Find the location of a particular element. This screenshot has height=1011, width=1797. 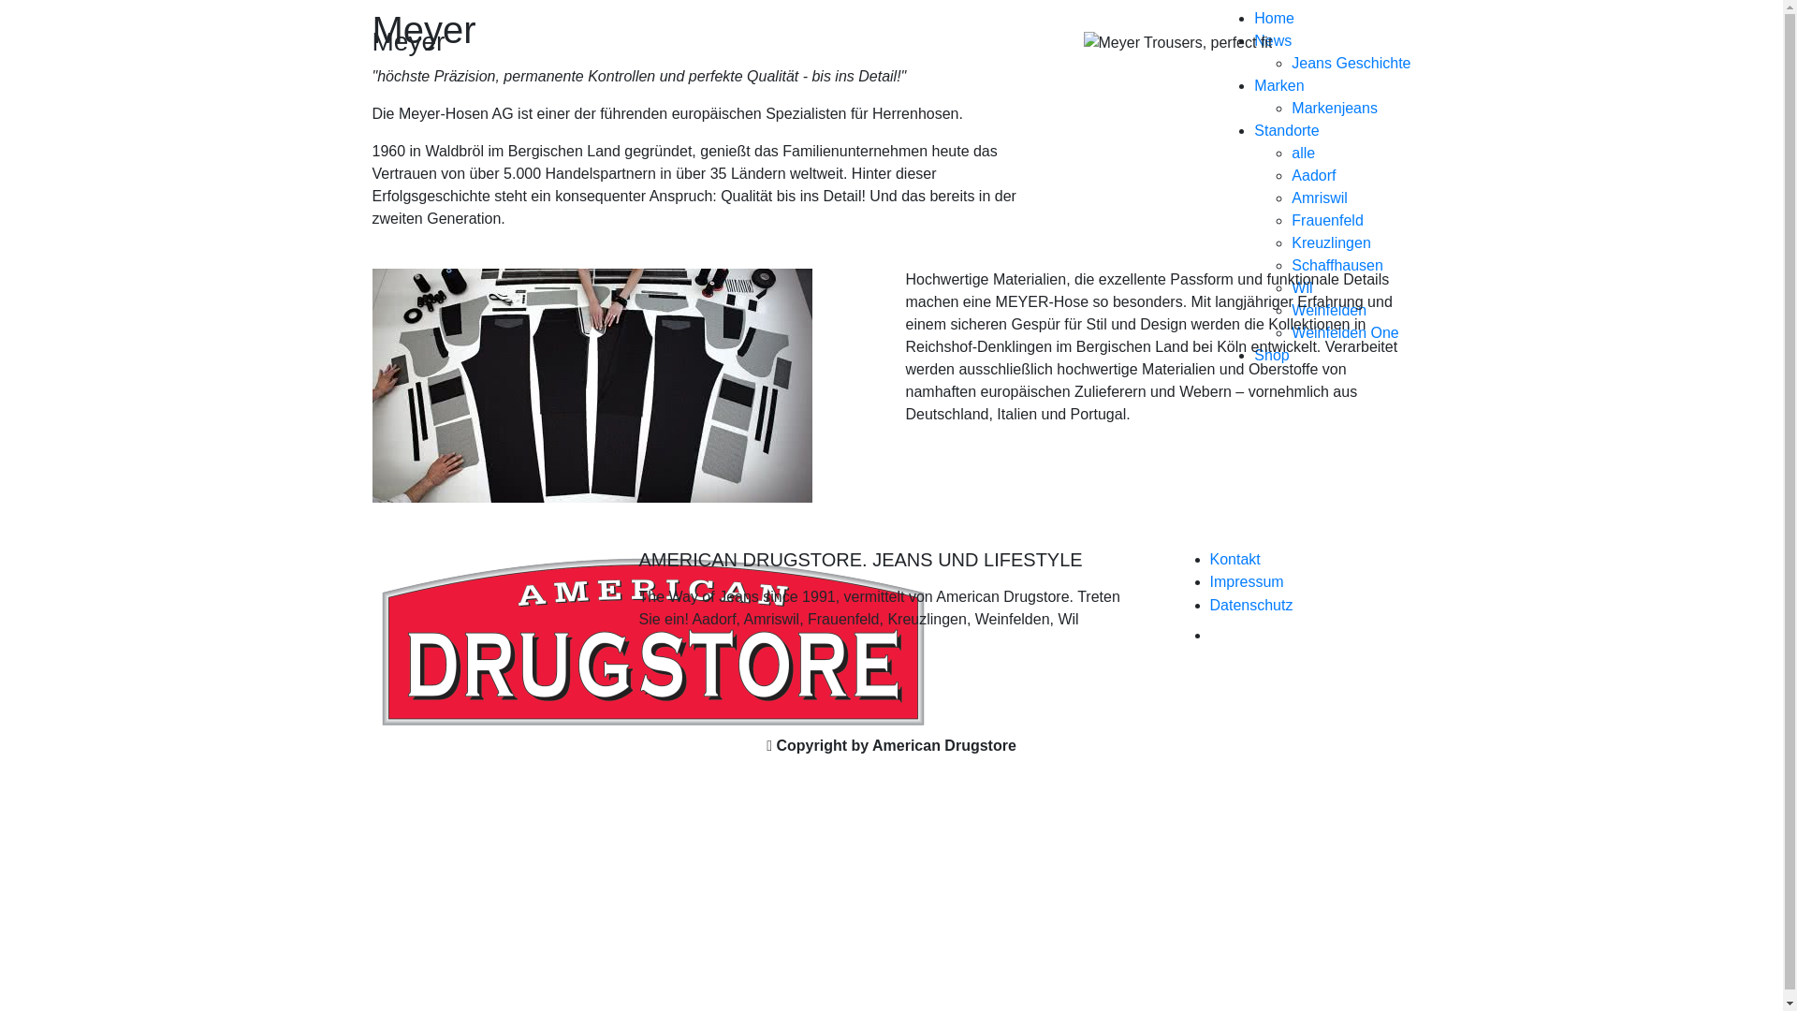

Home is located at coordinates (1275, 19).